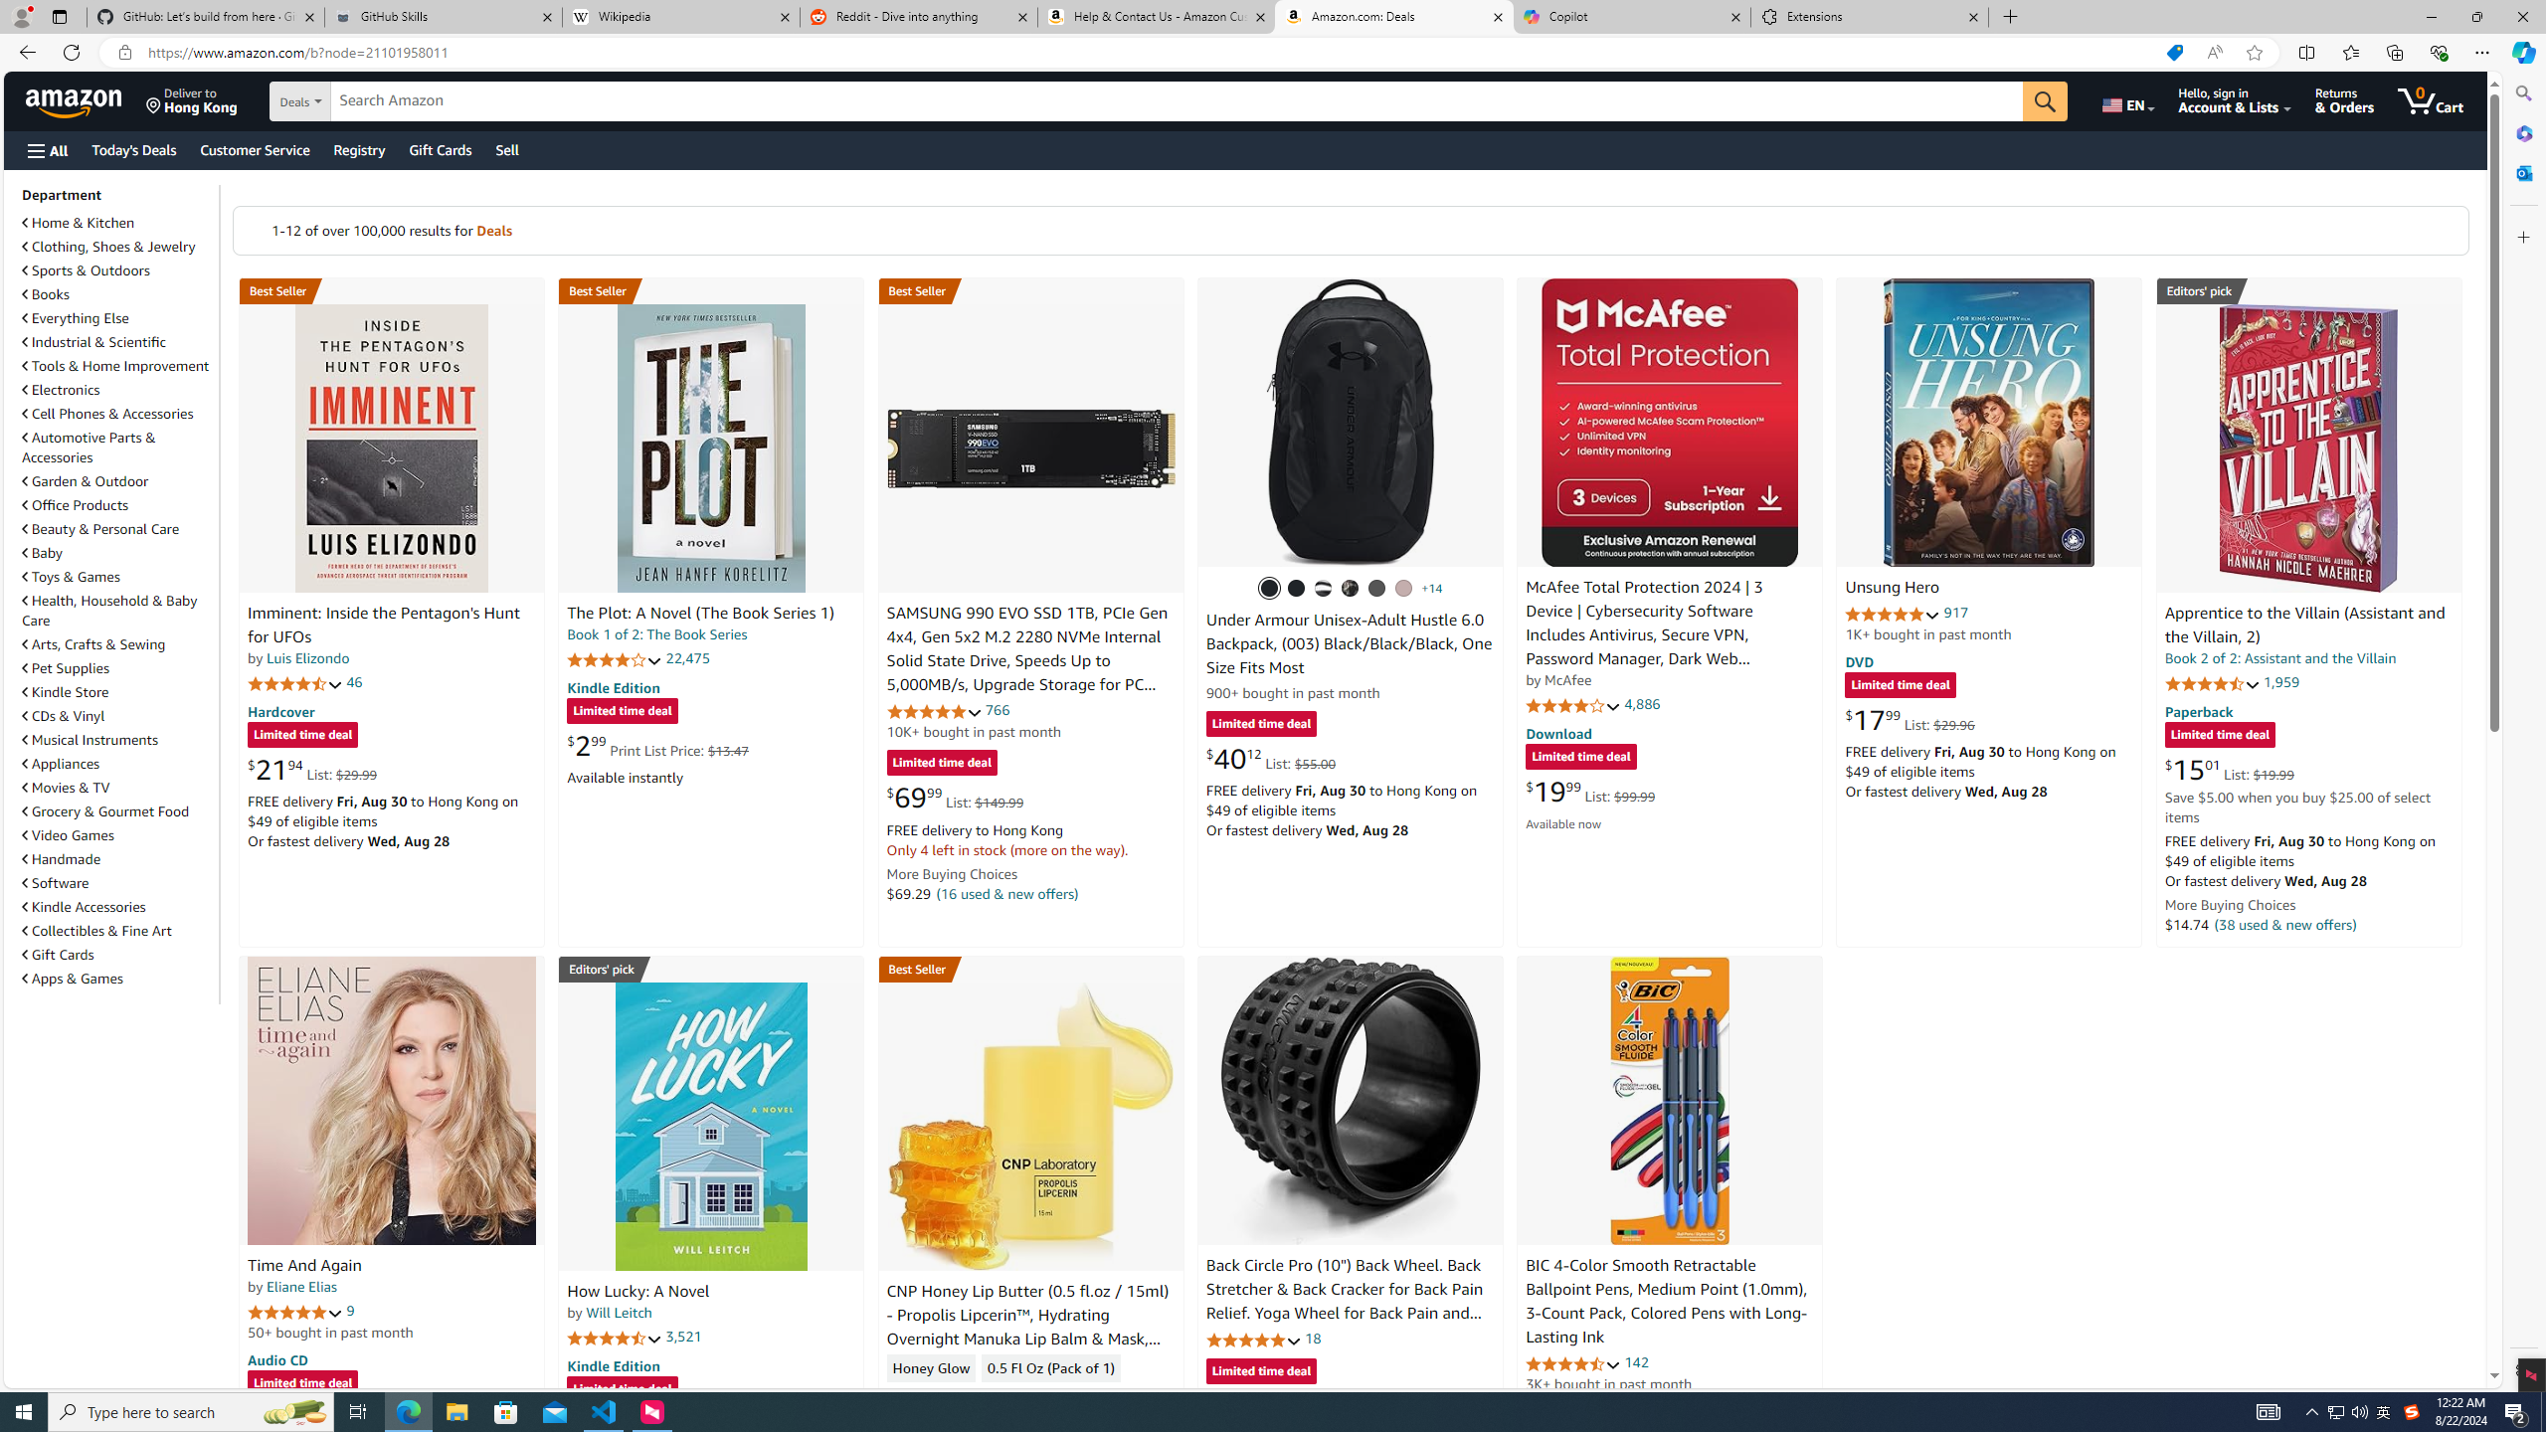 The width and height of the screenshot is (2546, 1432). Describe the element at coordinates (1008, 893) in the screenshot. I see `(16 used & new offers)` at that location.